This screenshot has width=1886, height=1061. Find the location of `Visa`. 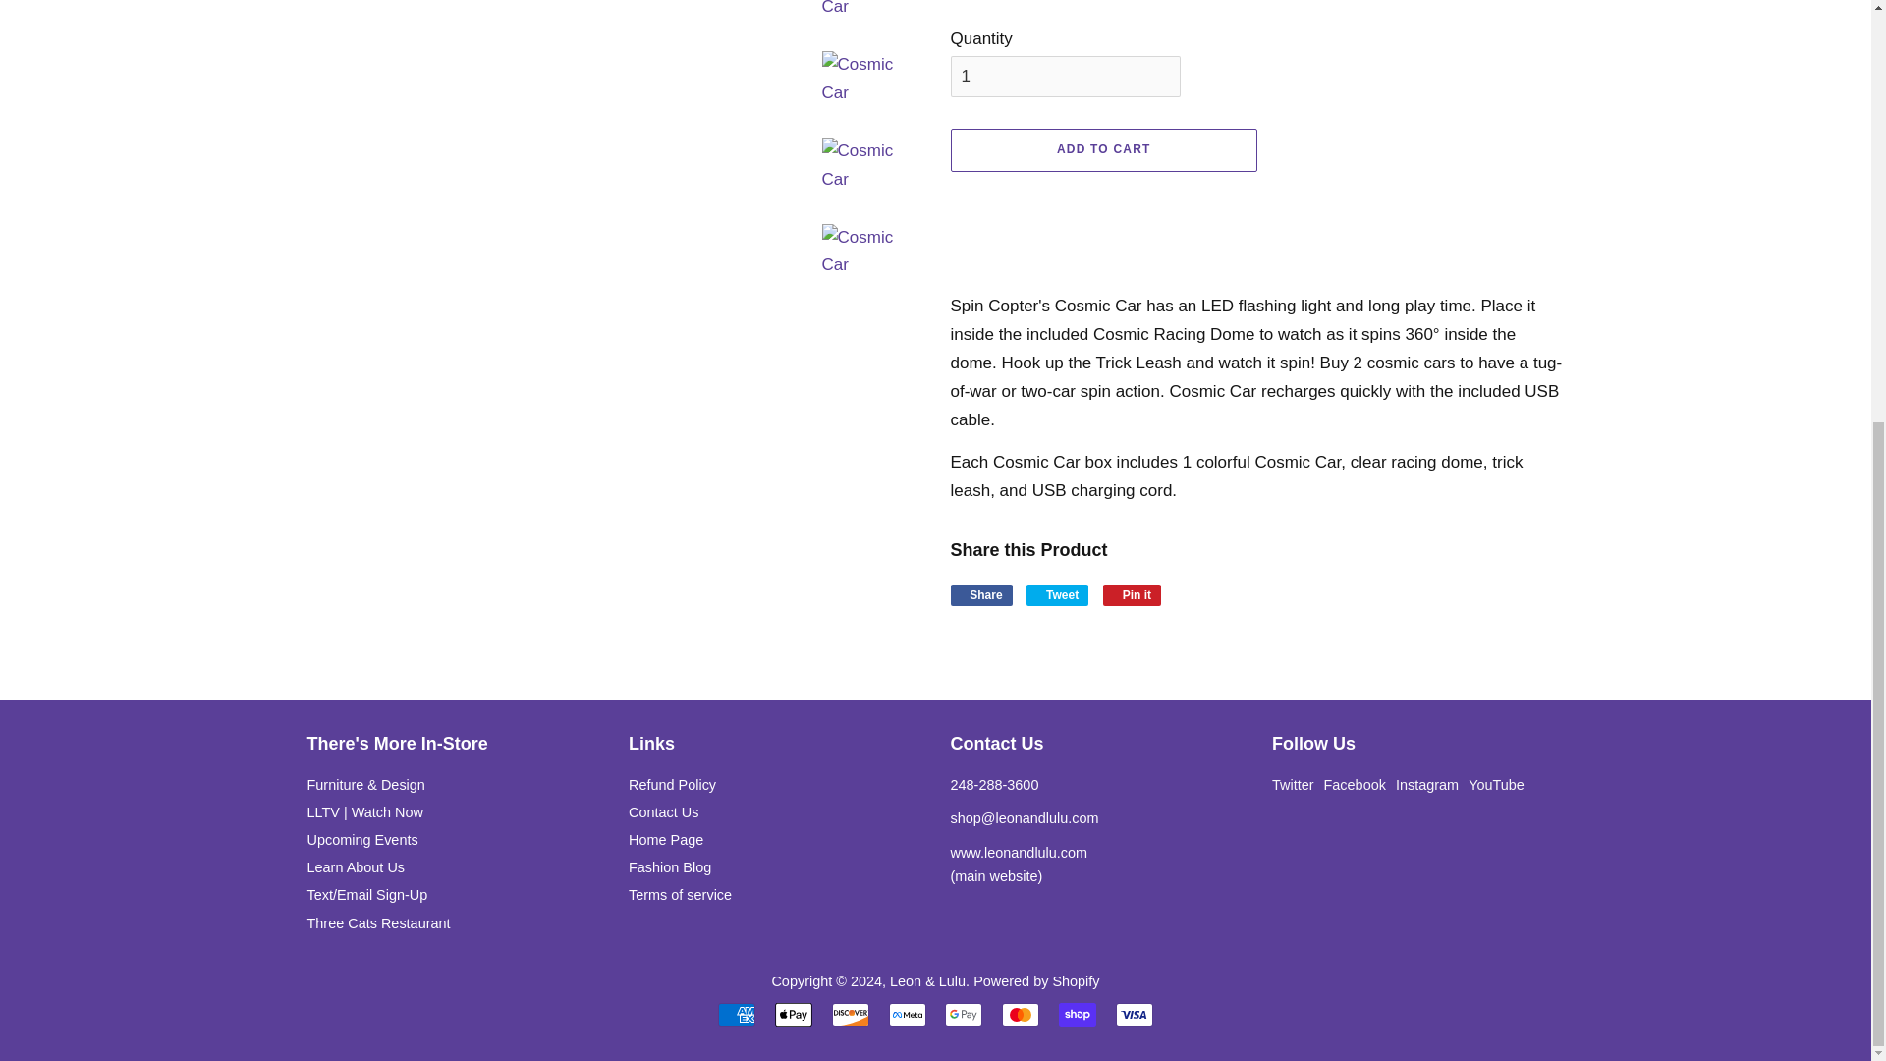

Visa is located at coordinates (1134, 1014).